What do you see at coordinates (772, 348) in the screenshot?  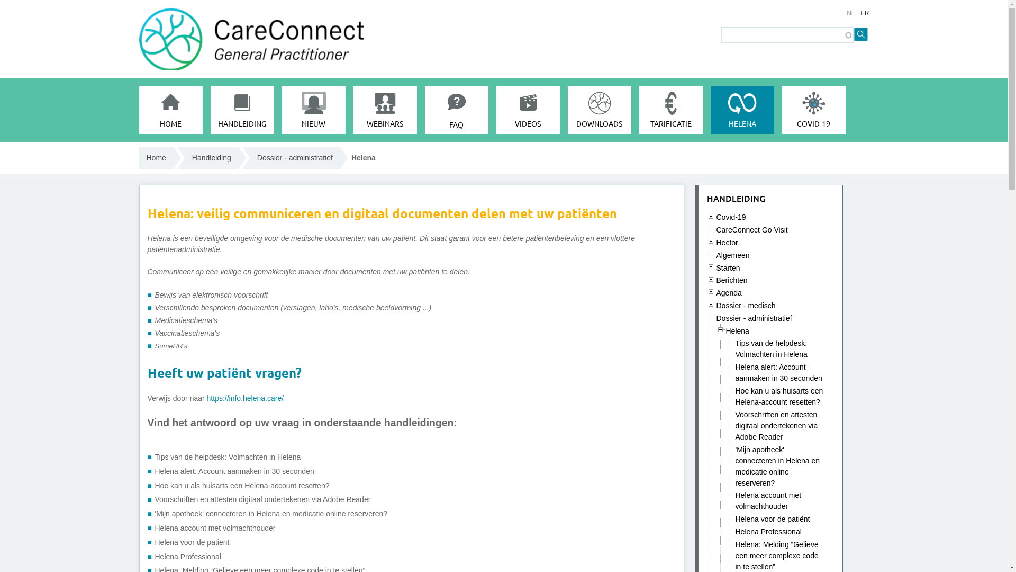 I see `Tips van de helpdesk: Volmachten in Helena` at bounding box center [772, 348].